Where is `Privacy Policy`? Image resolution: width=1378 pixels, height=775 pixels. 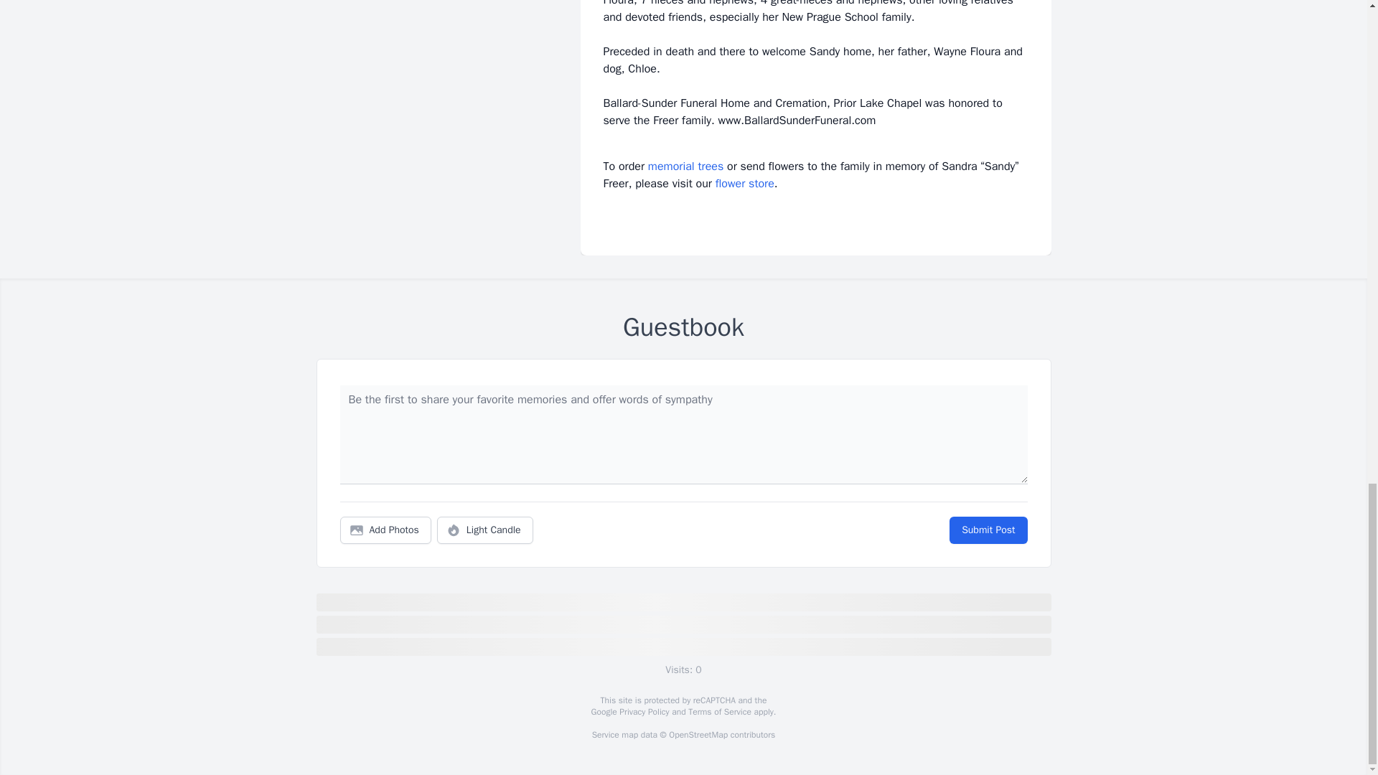 Privacy Policy is located at coordinates (643, 712).